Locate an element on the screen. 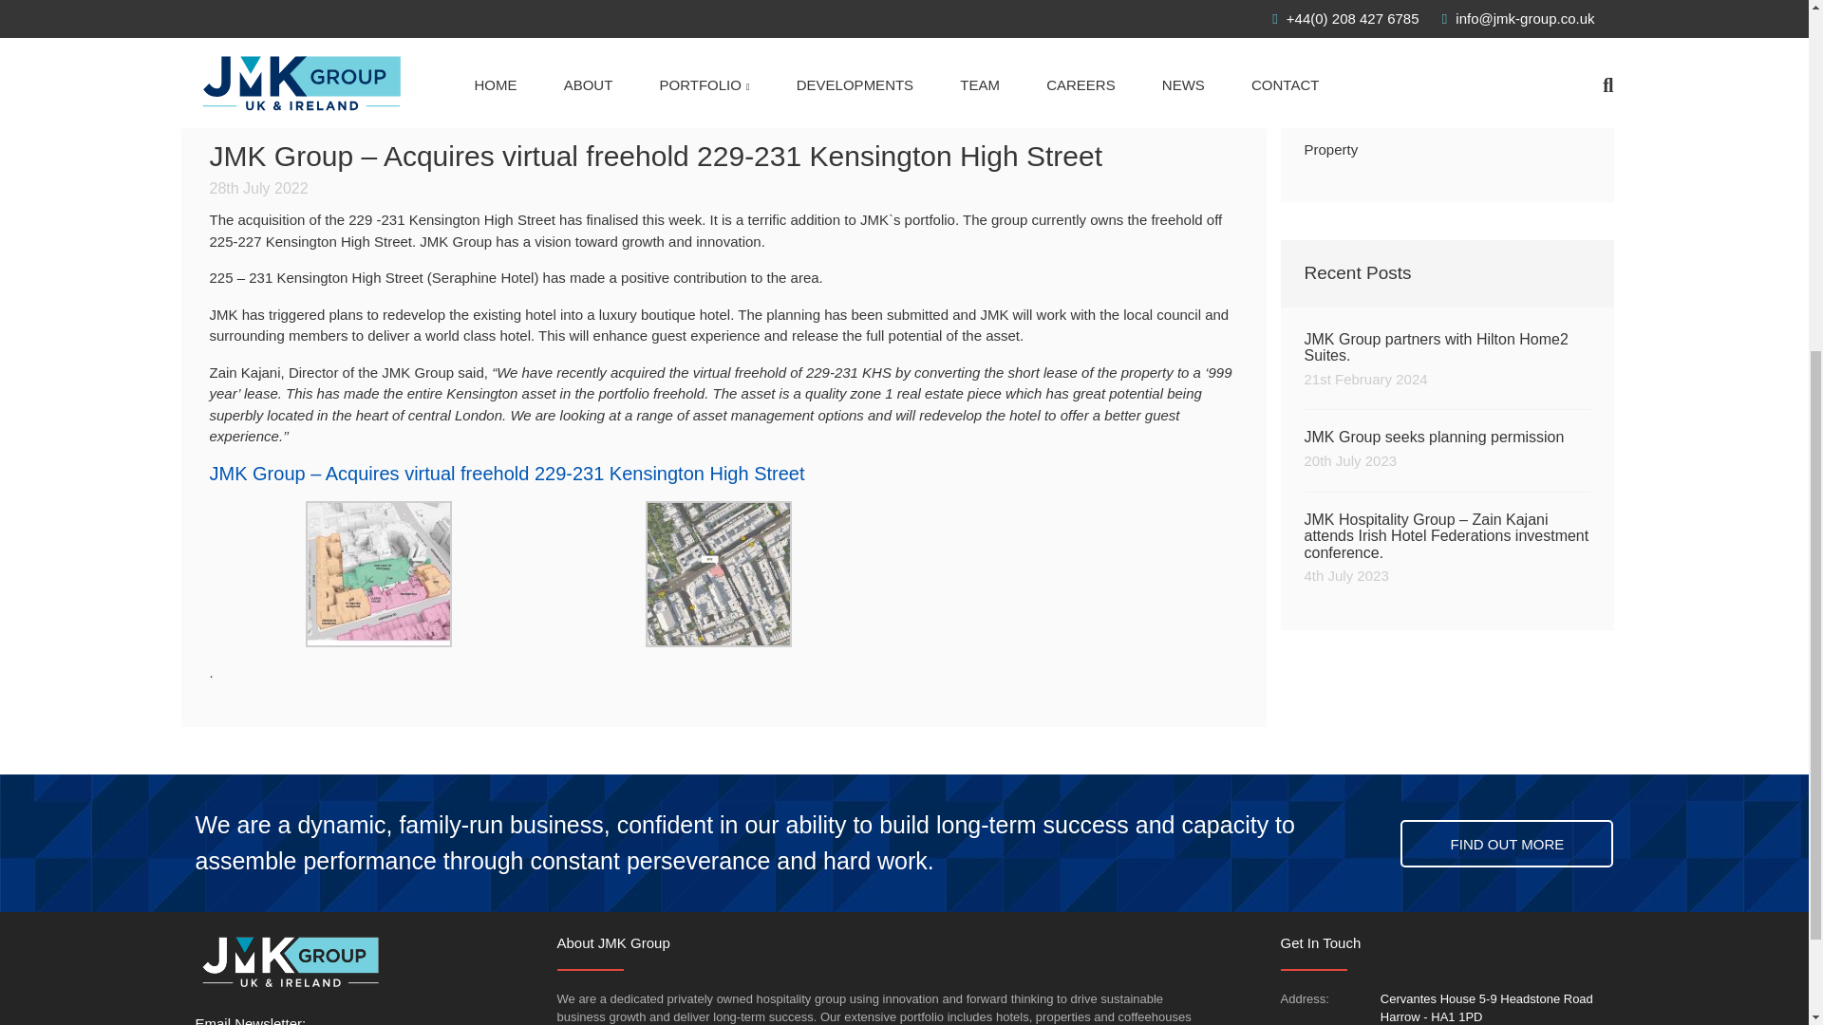 This screenshot has width=1823, height=1025. New Developments is located at coordinates (1331, 150).